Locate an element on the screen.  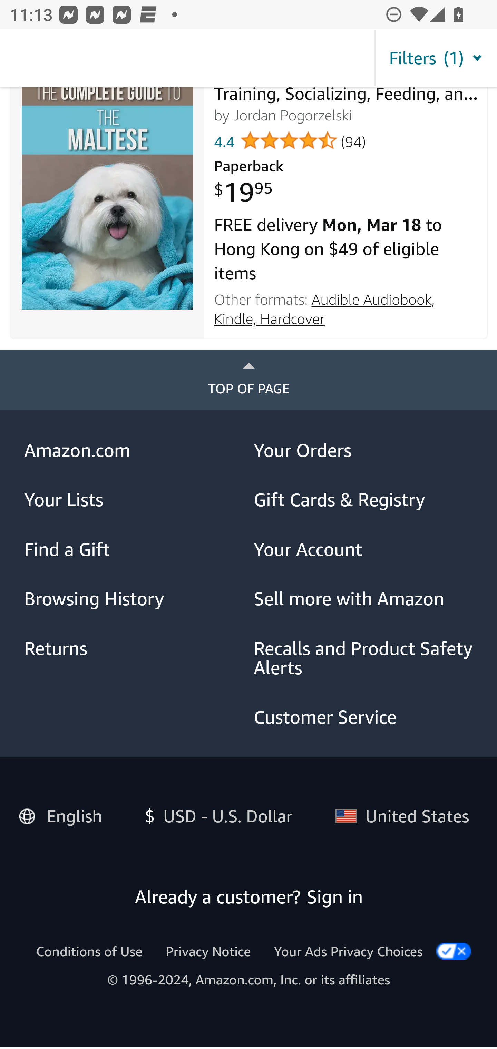
Filters (1) is located at coordinates (436, 59).